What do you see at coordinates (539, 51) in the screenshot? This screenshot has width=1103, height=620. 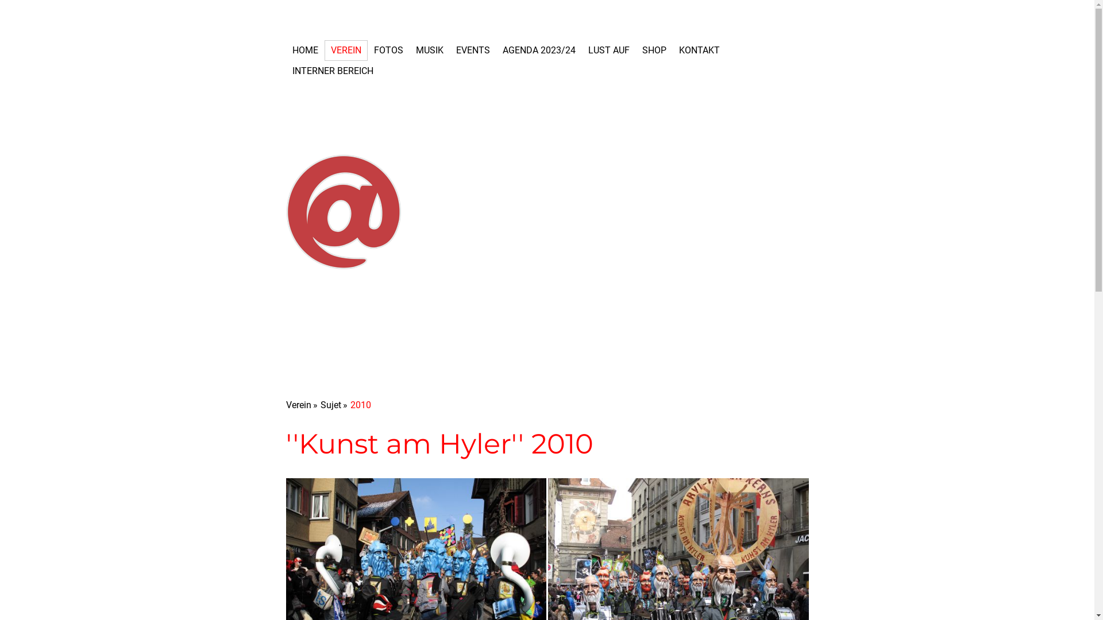 I see `AGENDA 2023/24` at bounding box center [539, 51].